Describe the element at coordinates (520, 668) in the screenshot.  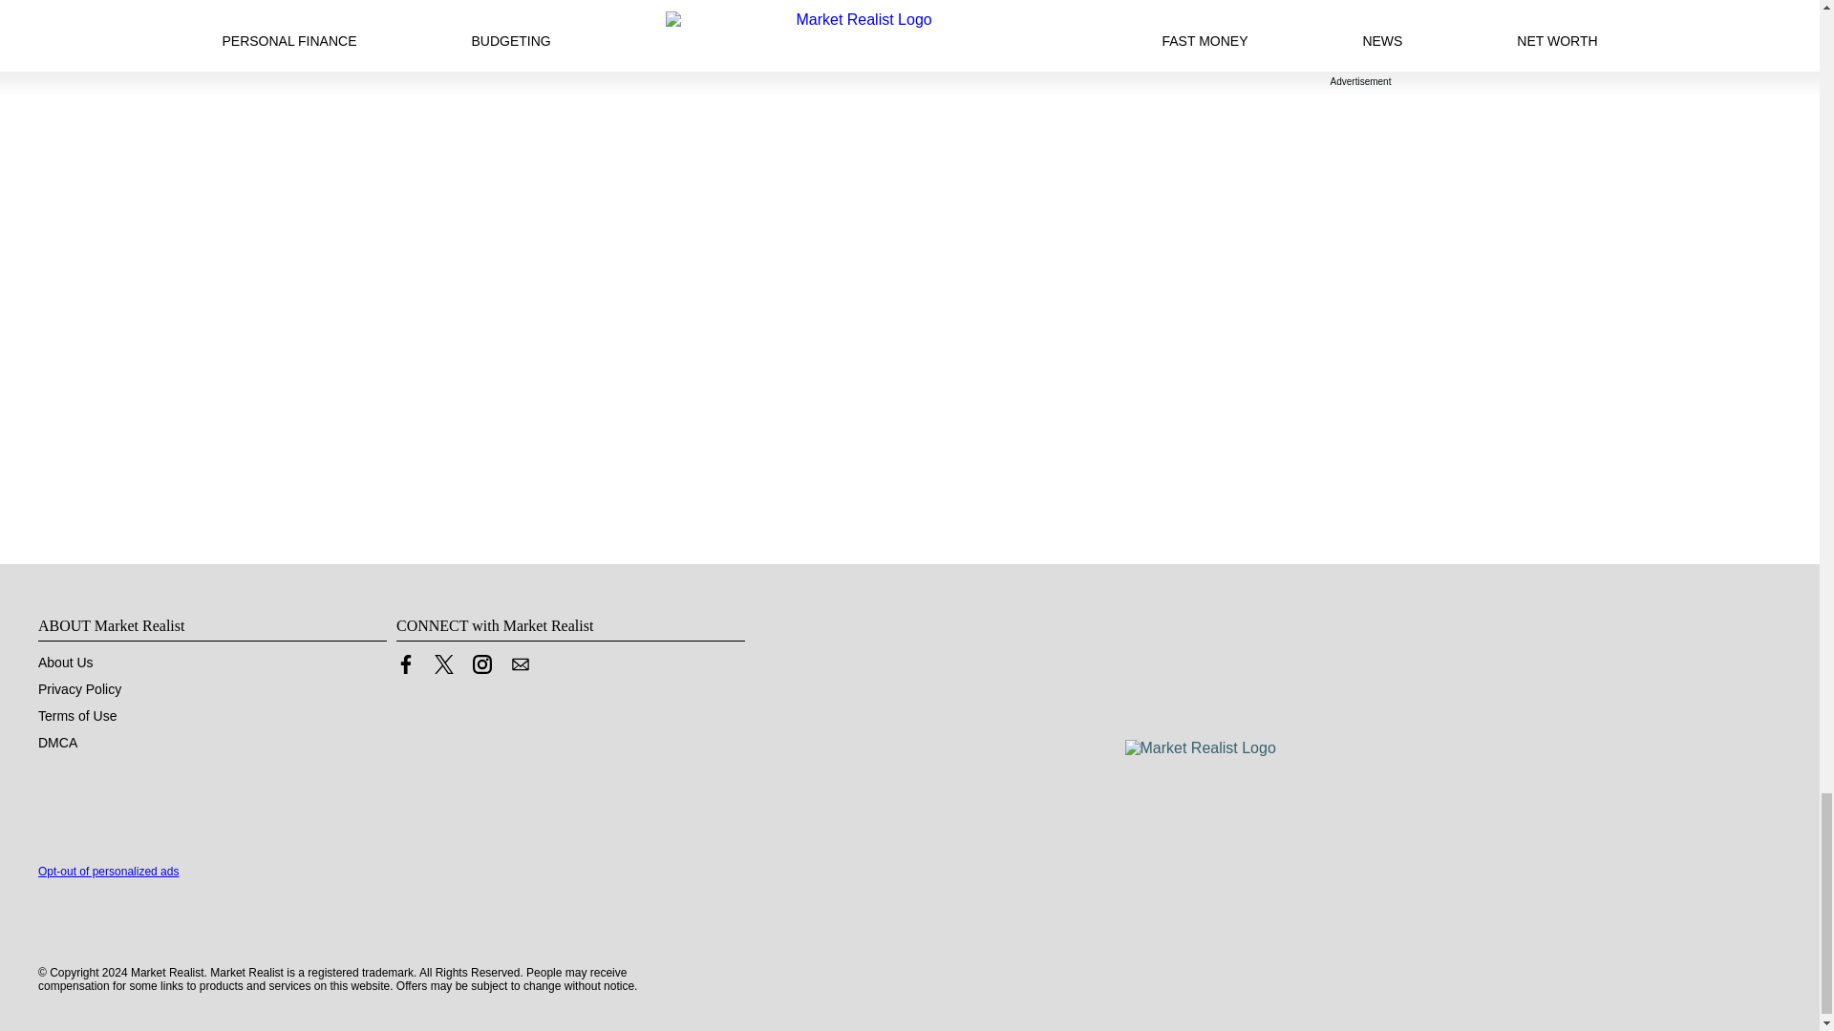
I see `Contact us by Email` at that location.